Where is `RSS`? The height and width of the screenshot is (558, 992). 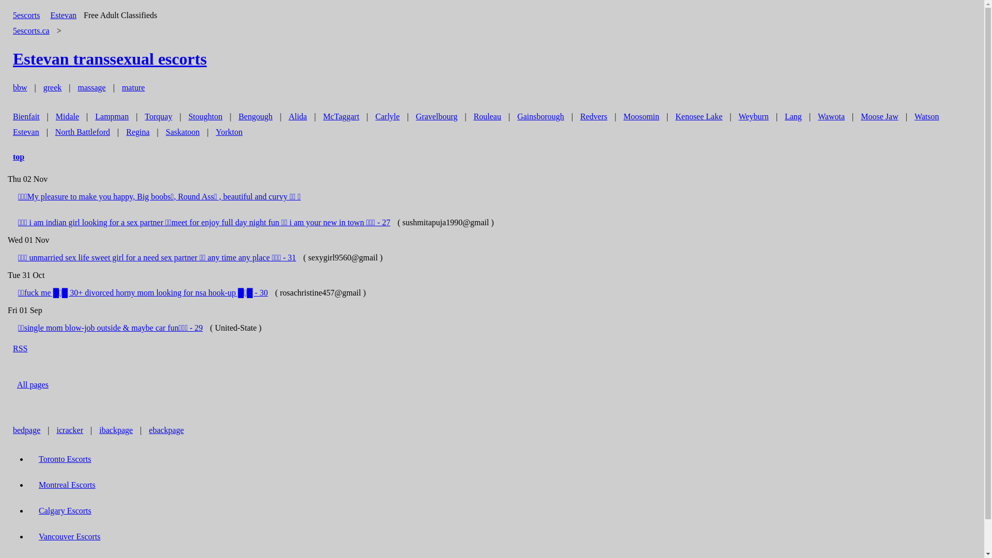
RSS is located at coordinates (20, 348).